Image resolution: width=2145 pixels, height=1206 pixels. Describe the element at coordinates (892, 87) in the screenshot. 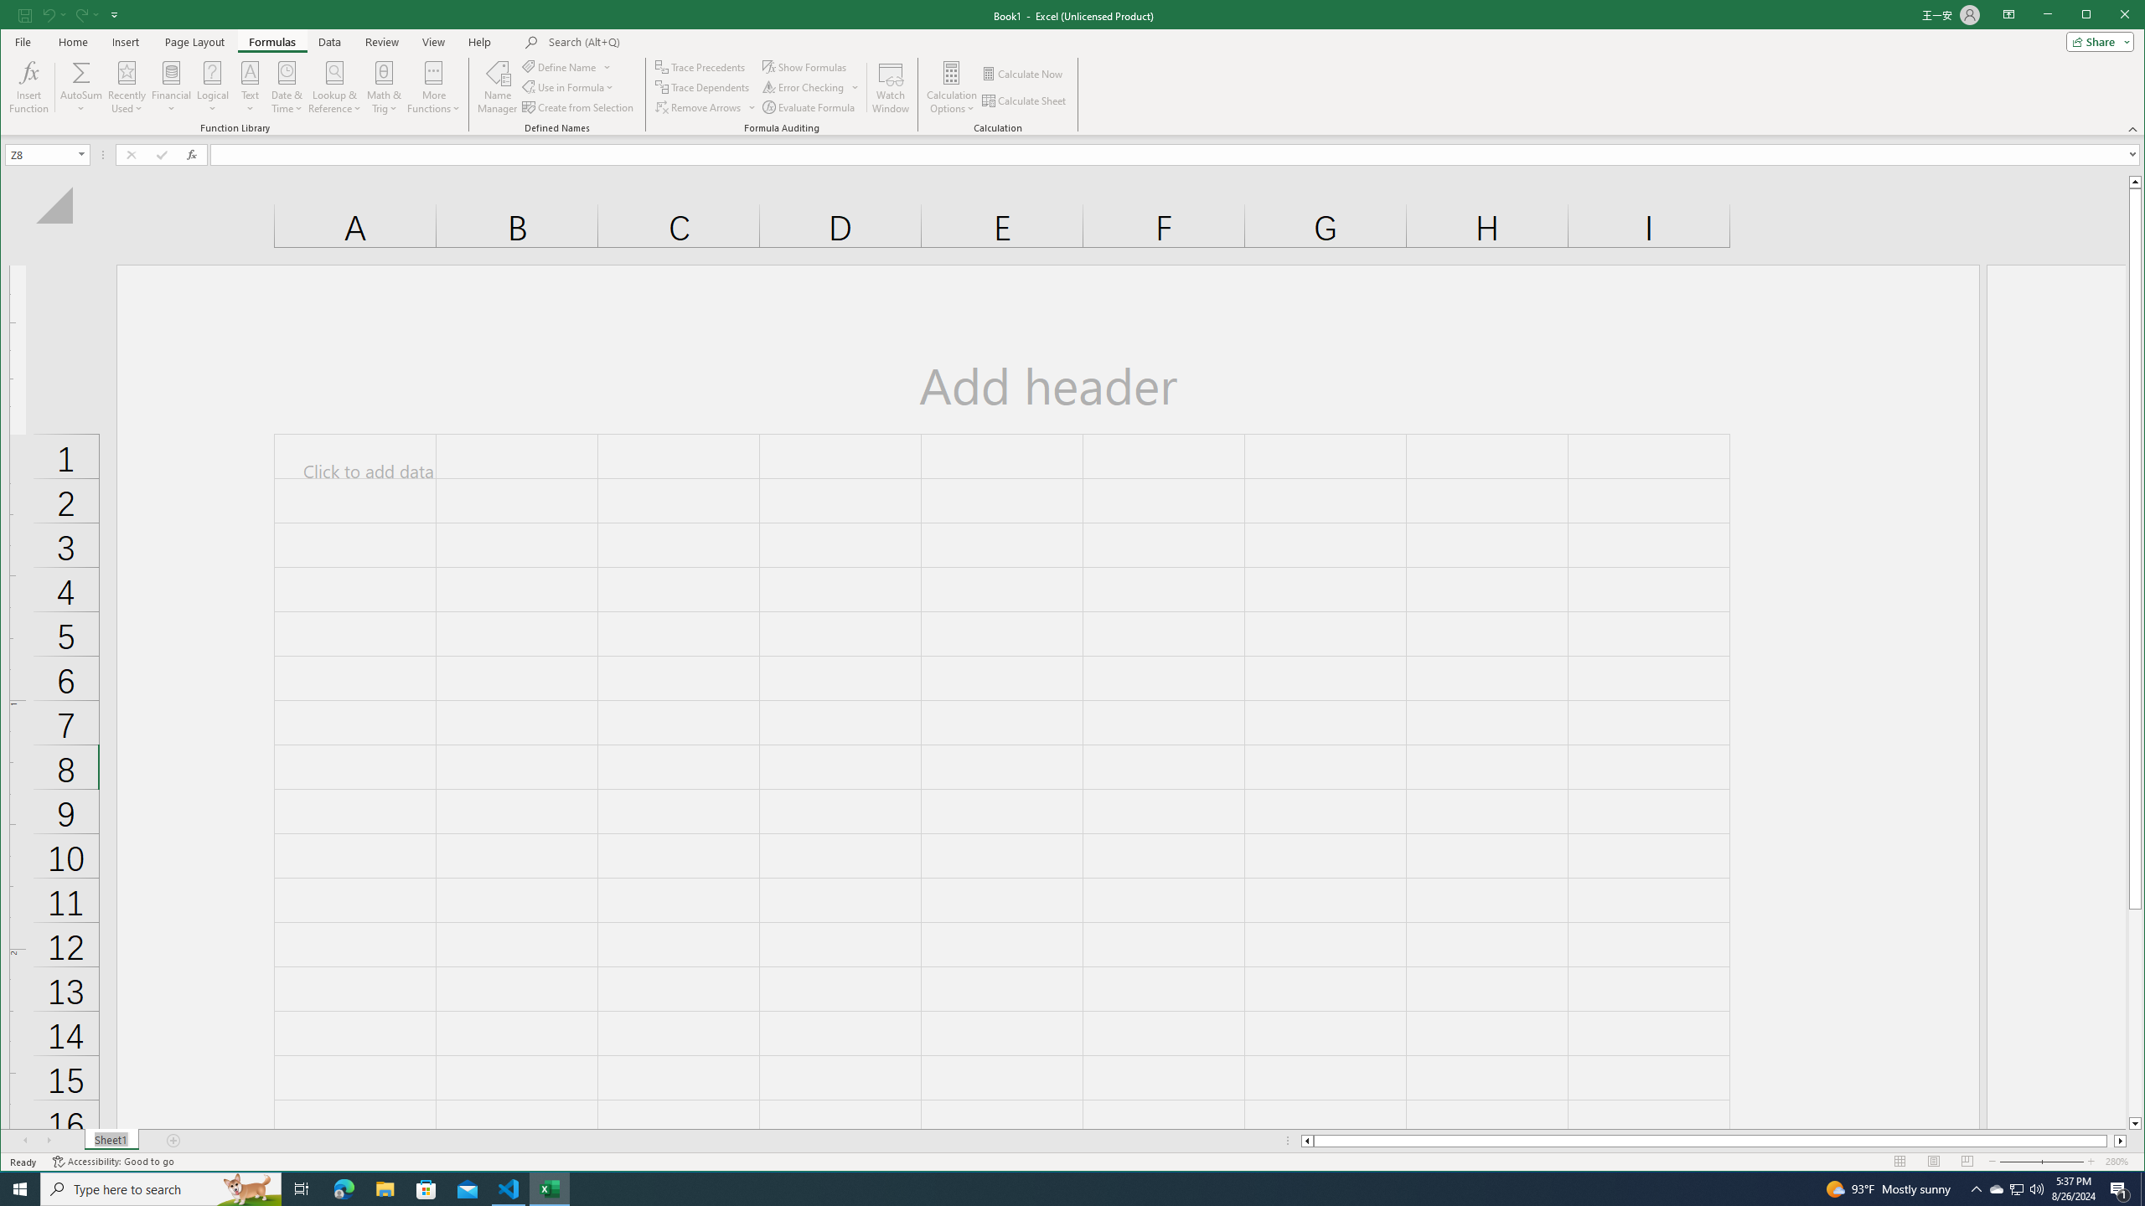

I see `Date & Time` at that location.